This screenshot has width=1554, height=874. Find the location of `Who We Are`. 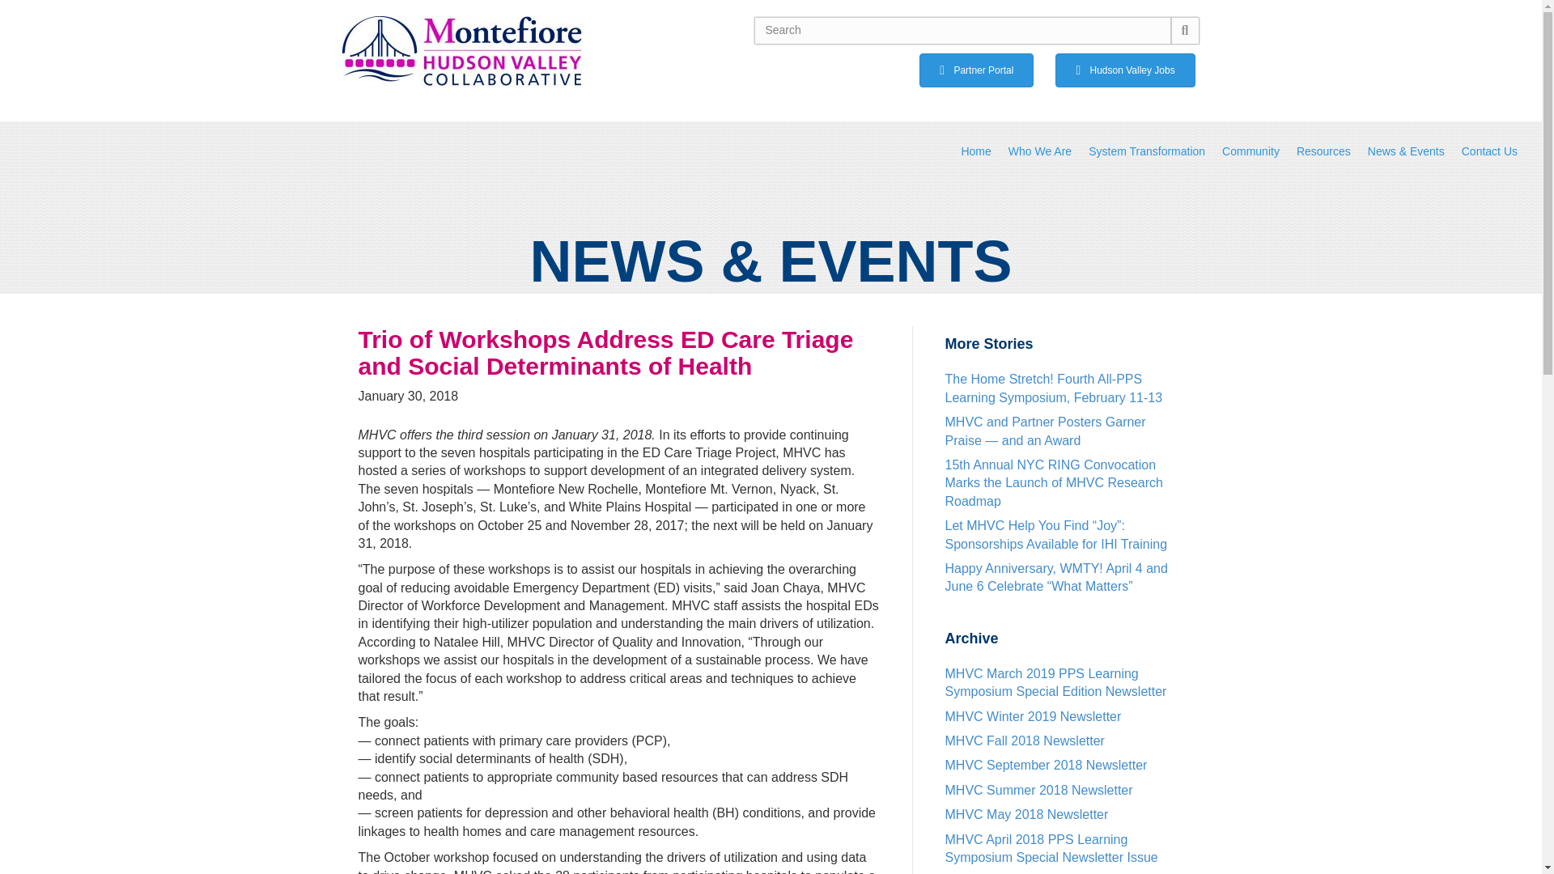

Who We Are is located at coordinates (1040, 151).